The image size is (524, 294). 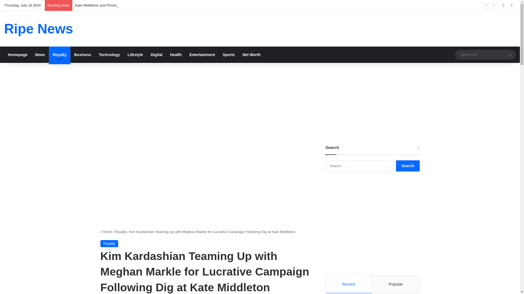 I want to click on Royalty, so click(x=109, y=244).